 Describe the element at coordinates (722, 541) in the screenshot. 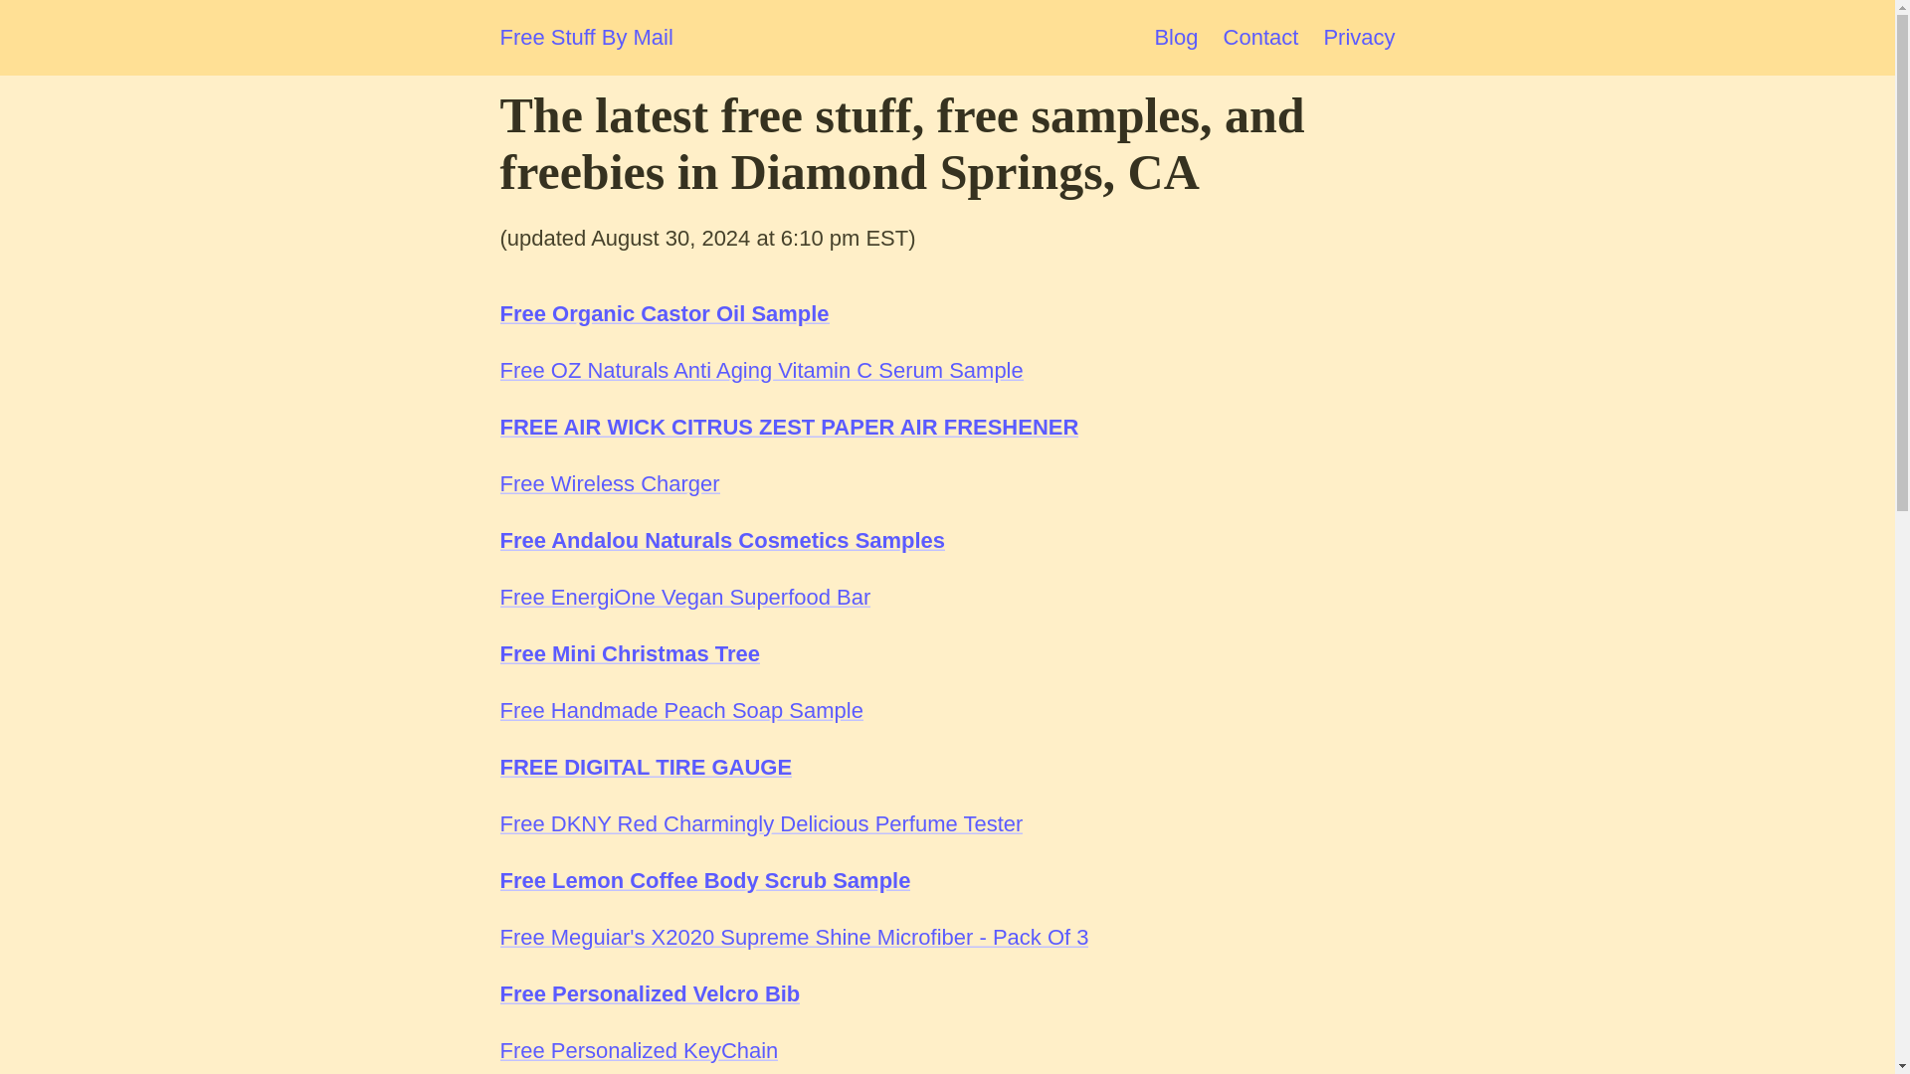

I see `Free Andalou Naturals Cosmetics Samples` at that location.